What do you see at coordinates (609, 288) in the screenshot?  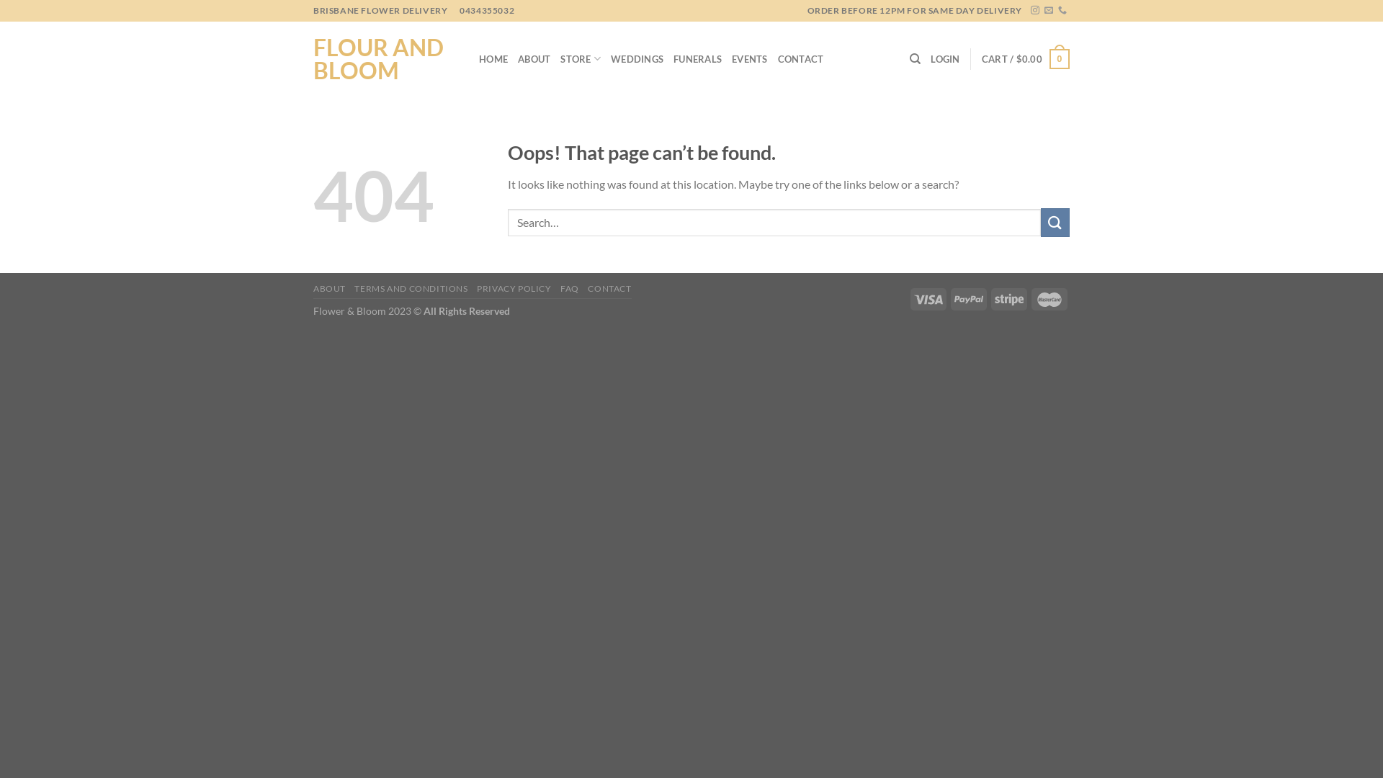 I see `CONTACT` at bounding box center [609, 288].